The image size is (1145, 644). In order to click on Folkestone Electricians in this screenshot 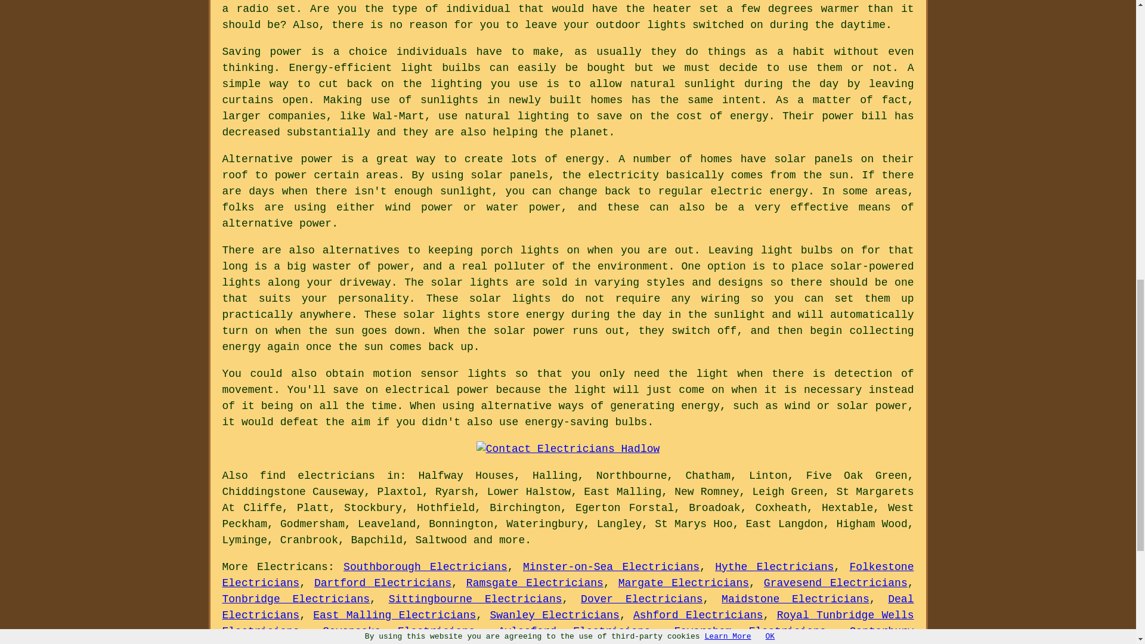, I will do `click(568, 575)`.